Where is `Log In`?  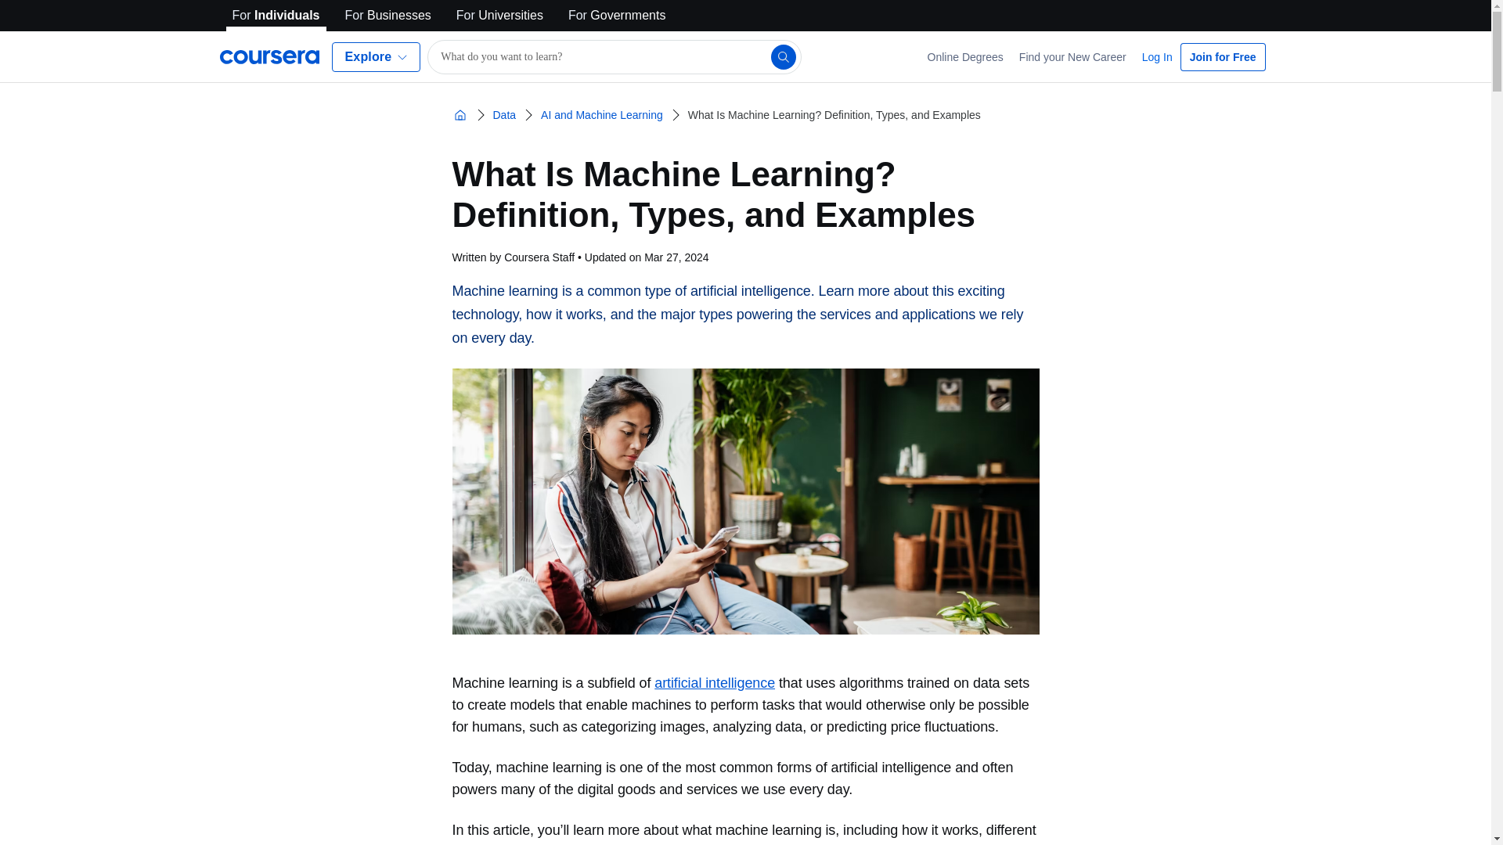 Log In is located at coordinates (1157, 56).